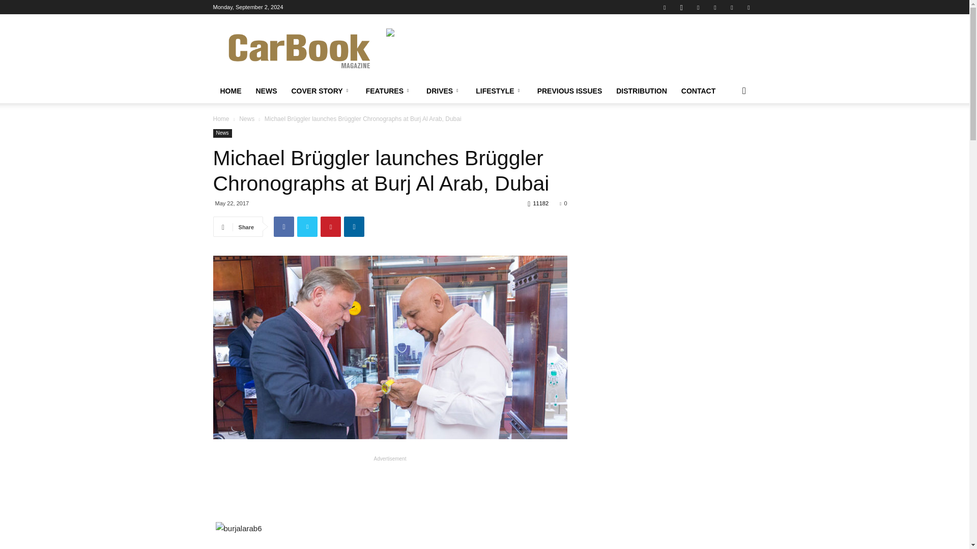 Image resolution: width=977 pixels, height=549 pixels. What do you see at coordinates (748, 7) in the screenshot?
I see `Youtube` at bounding box center [748, 7].